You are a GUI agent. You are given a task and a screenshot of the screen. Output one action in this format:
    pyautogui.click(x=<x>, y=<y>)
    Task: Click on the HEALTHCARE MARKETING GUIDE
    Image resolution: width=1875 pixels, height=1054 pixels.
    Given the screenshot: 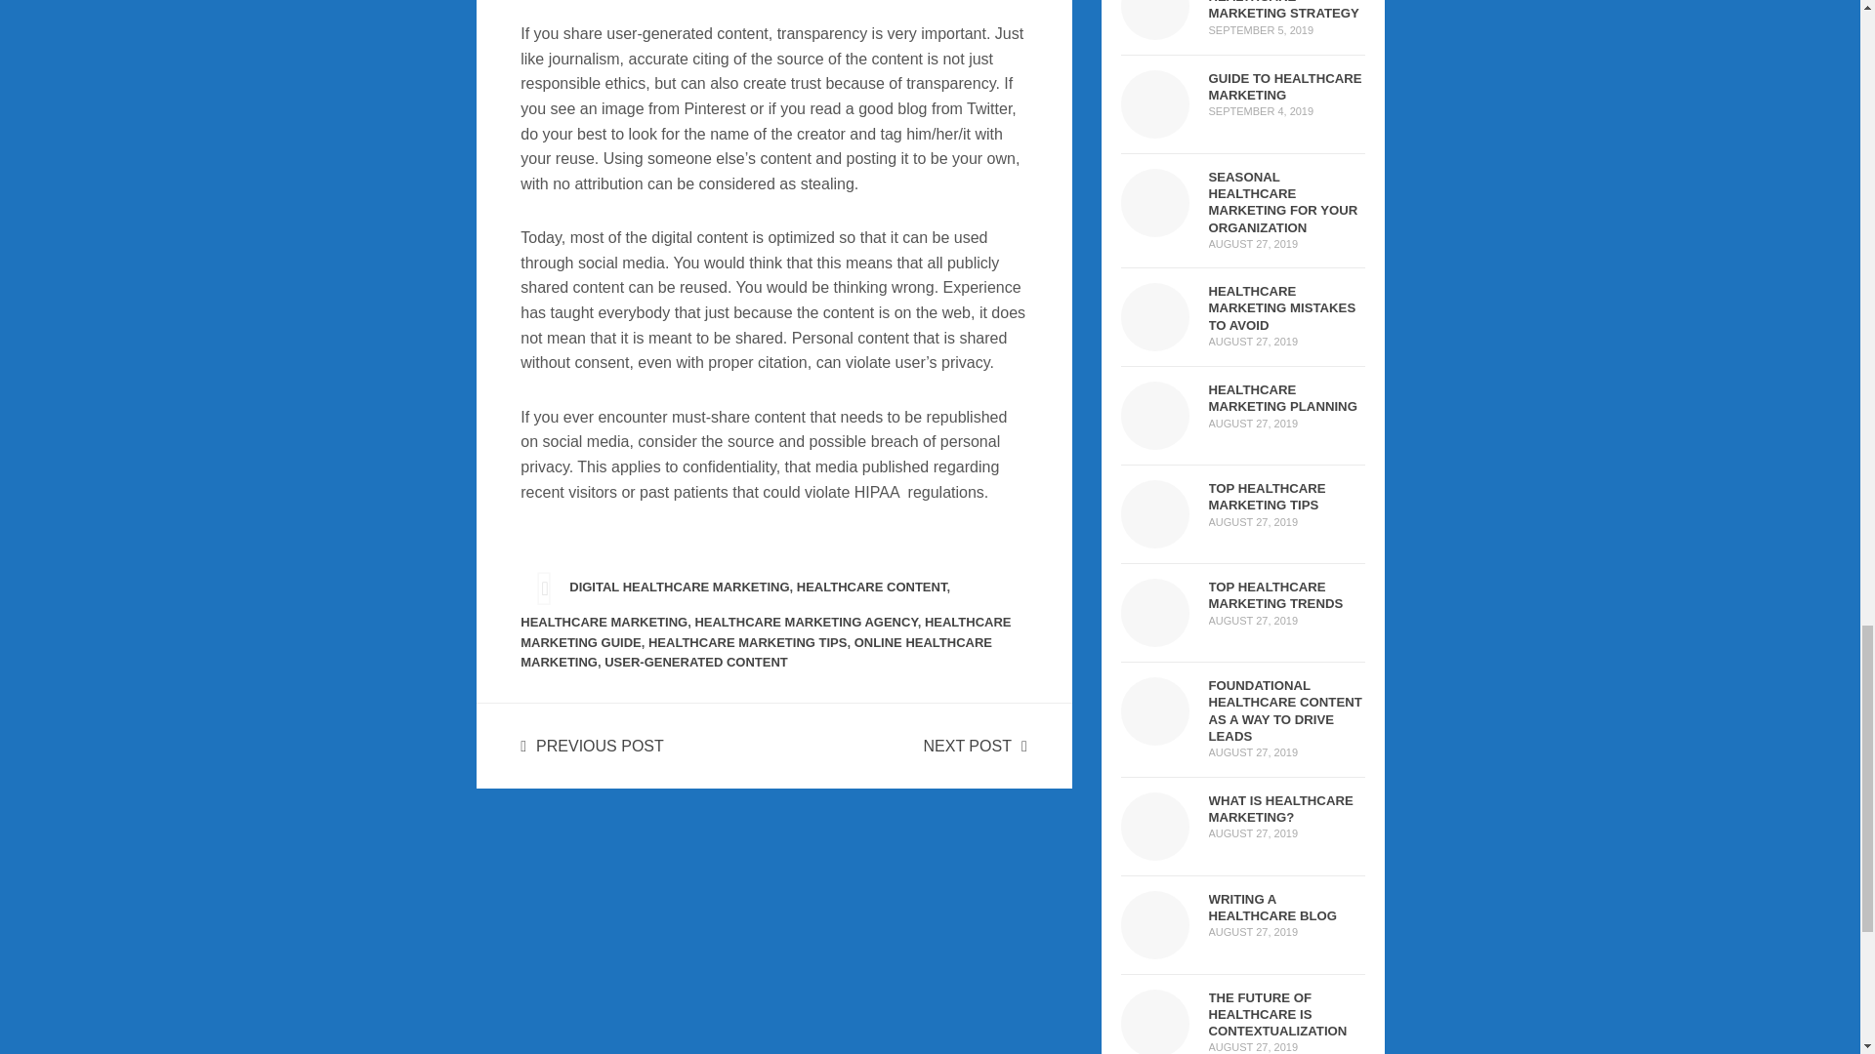 What is the action you would take?
    pyautogui.click(x=766, y=632)
    